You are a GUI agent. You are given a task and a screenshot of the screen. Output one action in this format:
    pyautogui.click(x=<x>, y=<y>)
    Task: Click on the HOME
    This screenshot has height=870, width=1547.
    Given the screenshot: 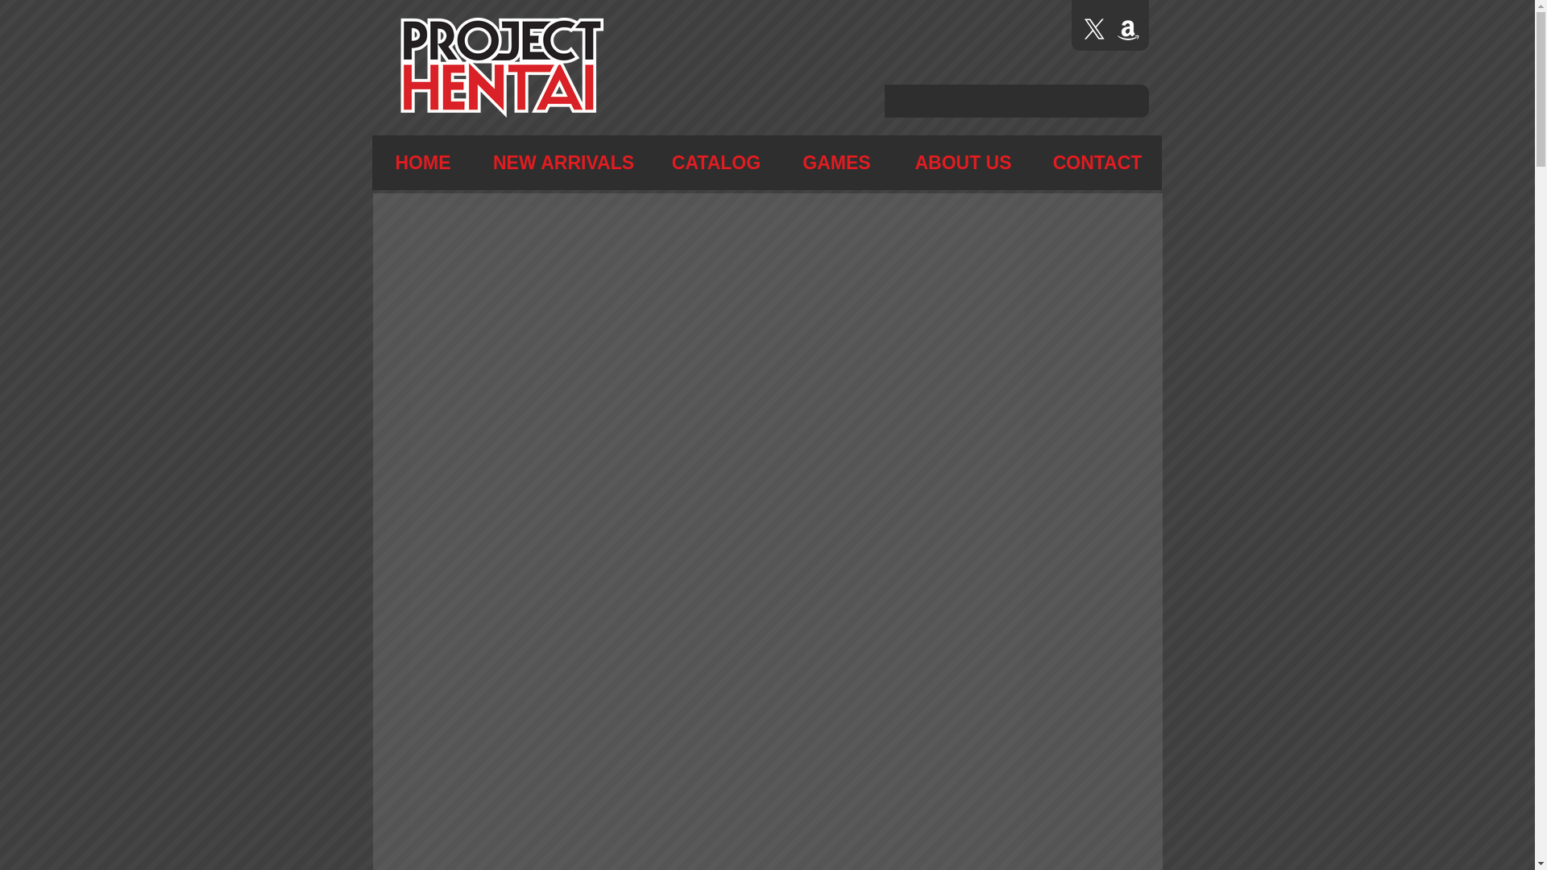 What is the action you would take?
    pyautogui.click(x=424, y=163)
    